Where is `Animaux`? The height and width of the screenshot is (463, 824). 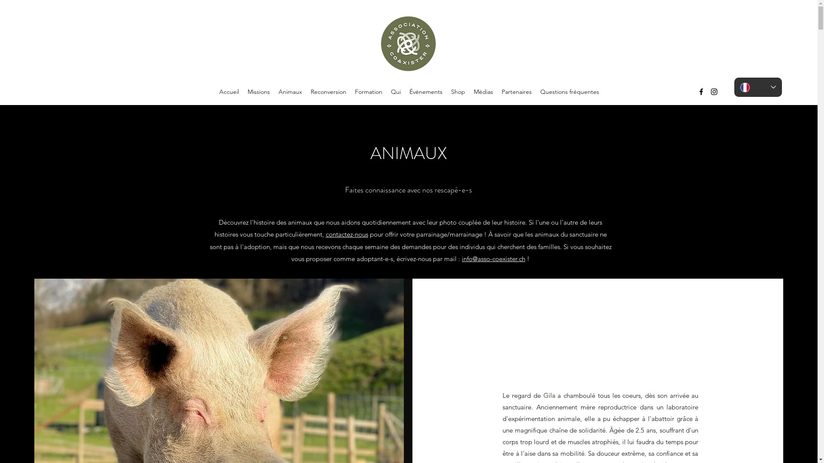 Animaux is located at coordinates (290, 92).